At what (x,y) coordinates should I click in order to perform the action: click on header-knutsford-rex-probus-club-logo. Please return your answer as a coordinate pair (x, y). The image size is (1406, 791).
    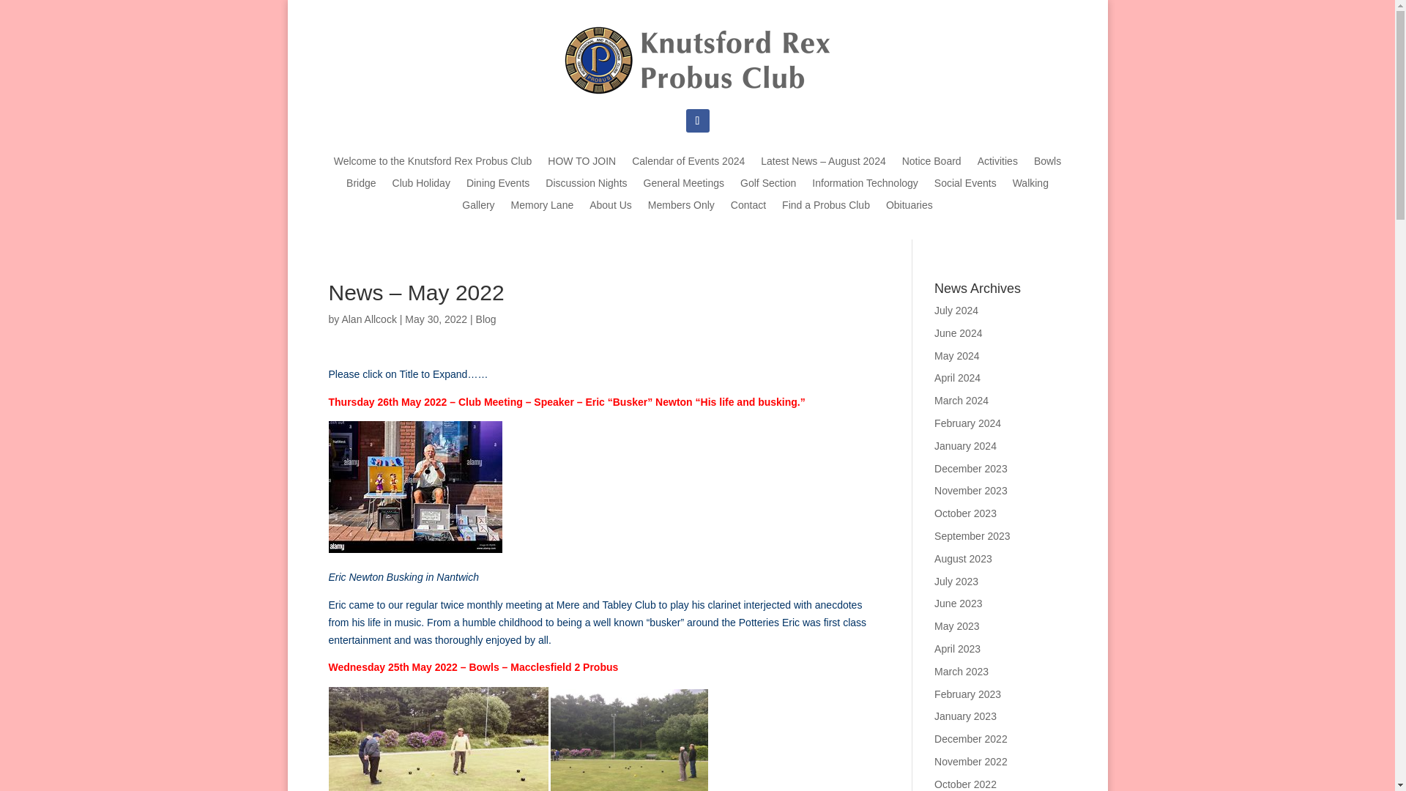
    Looking at the image, I should click on (697, 60).